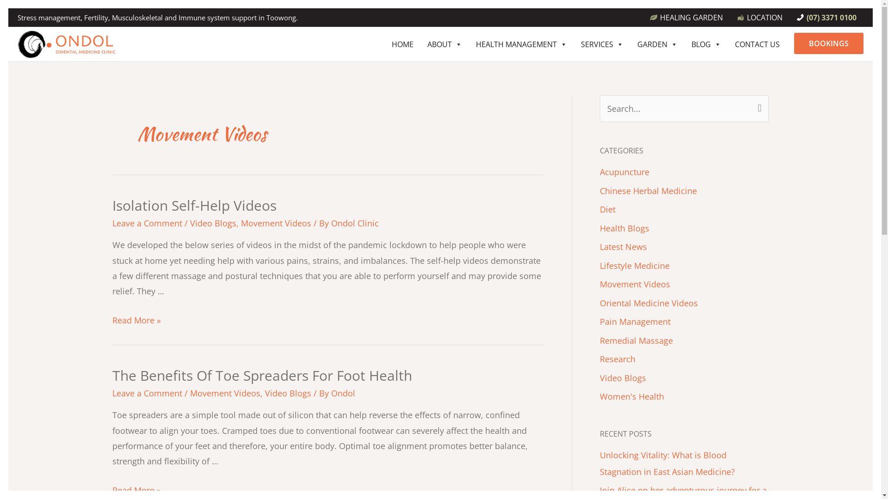  What do you see at coordinates (623, 247) in the screenshot?
I see `Latest News` at bounding box center [623, 247].